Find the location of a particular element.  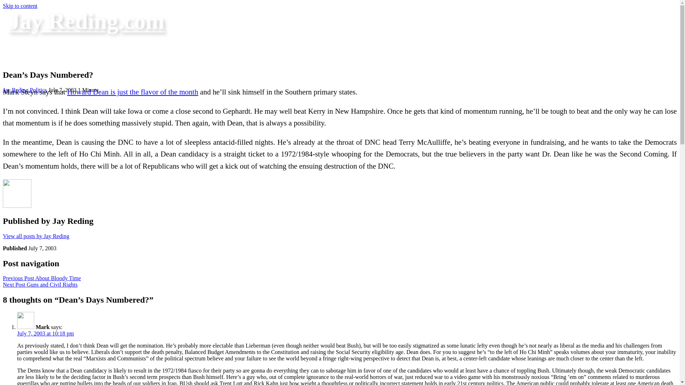

Posts by Jay Reding is located at coordinates (16, 90).